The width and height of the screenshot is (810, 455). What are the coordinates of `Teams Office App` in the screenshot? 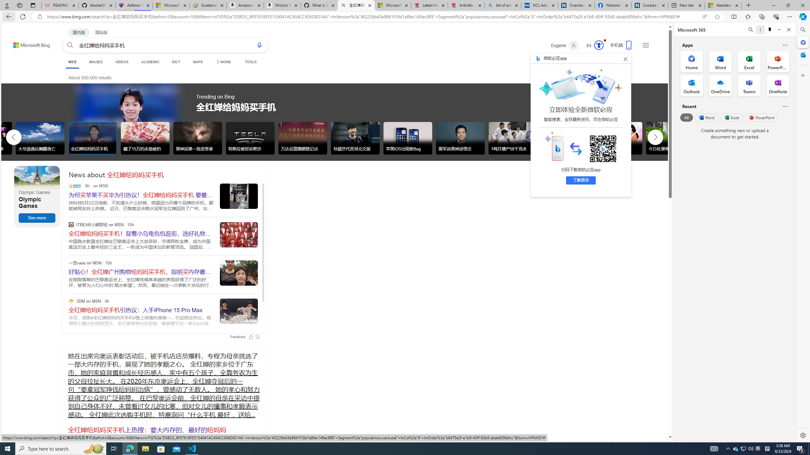 It's located at (749, 86).